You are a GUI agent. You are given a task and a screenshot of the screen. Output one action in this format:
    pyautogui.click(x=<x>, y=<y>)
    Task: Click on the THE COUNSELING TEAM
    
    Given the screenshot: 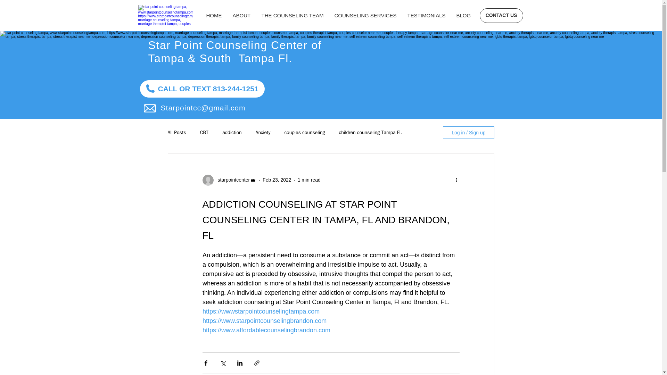 What is the action you would take?
    pyautogui.click(x=293, y=16)
    